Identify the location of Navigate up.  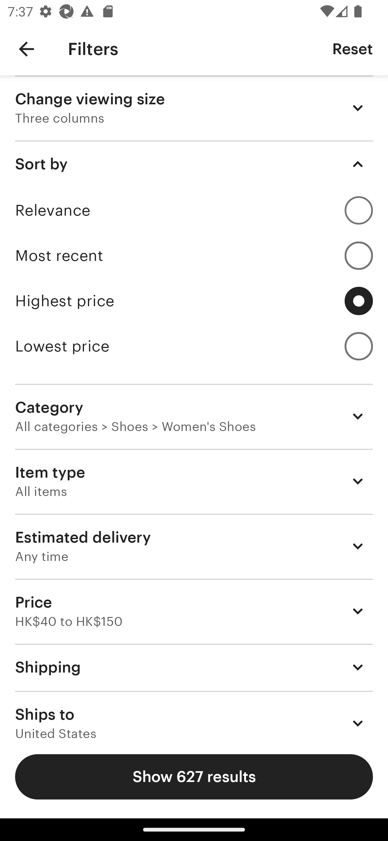
(26, 49).